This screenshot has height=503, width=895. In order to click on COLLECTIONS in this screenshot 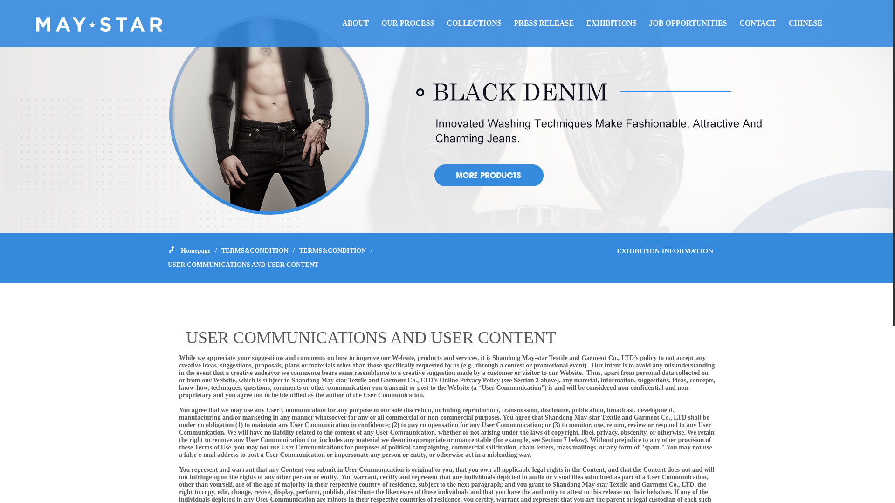, I will do `click(474, 23)`.